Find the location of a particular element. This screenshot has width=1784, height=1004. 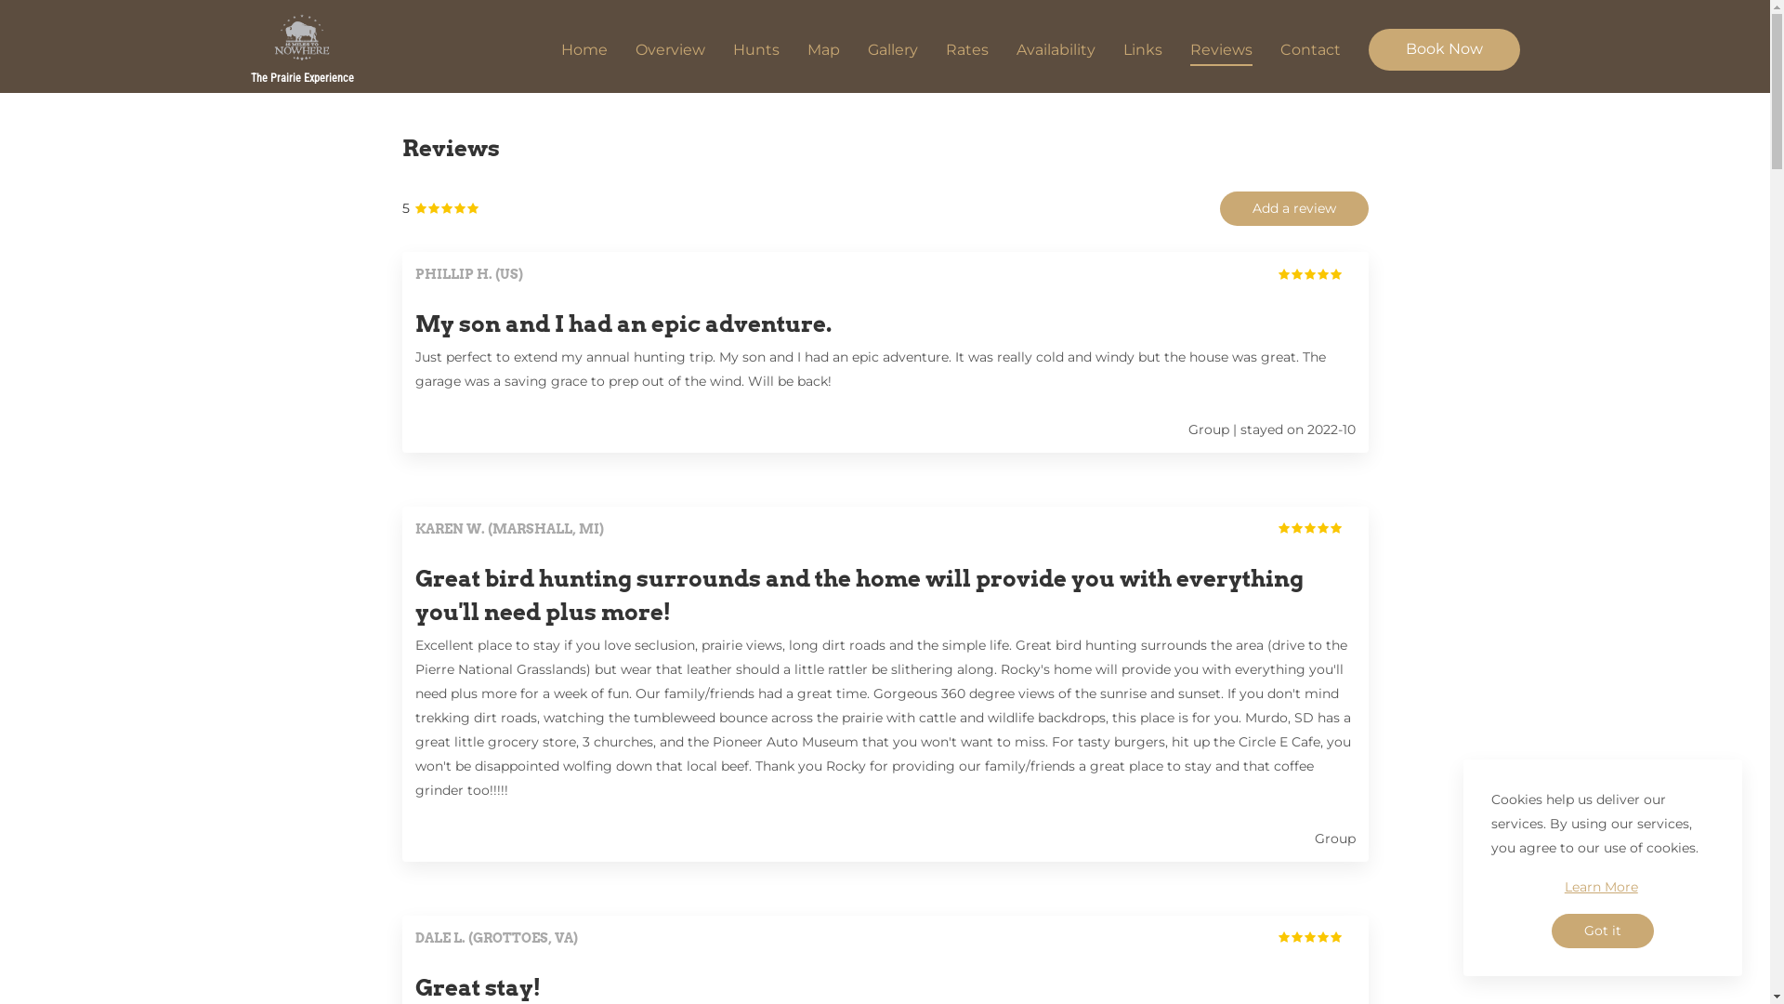

Overview is located at coordinates (671, 49).